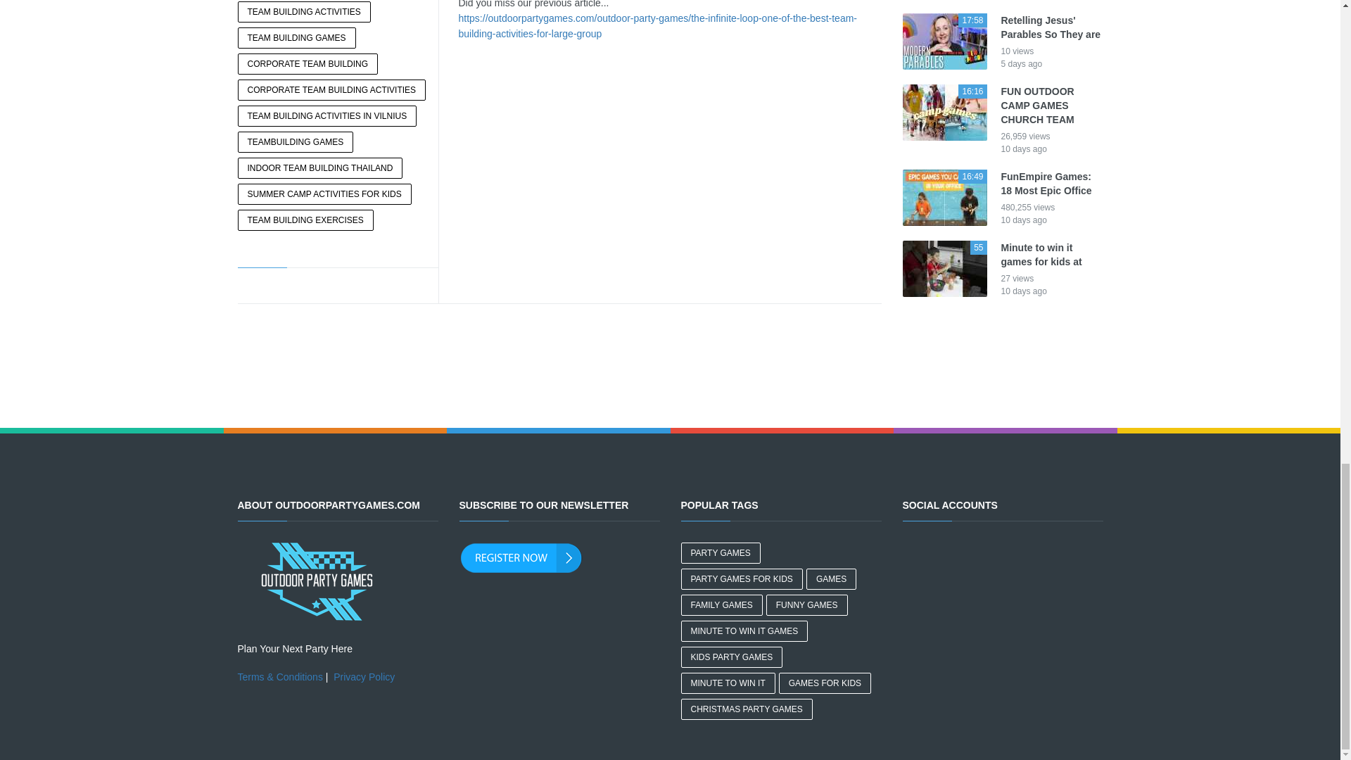 Image resolution: width=1351 pixels, height=760 pixels. What do you see at coordinates (307, 63) in the screenshot?
I see `CORPORATE TEAM BUILDING` at bounding box center [307, 63].